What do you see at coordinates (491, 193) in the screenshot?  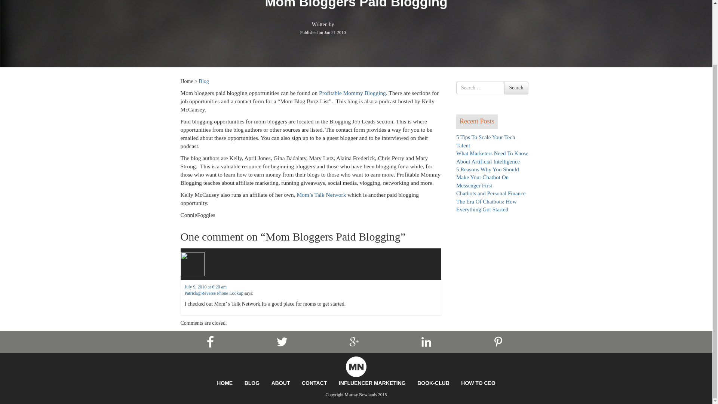 I see `Chatbots and Personal Finance` at bounding box center [491, 193].